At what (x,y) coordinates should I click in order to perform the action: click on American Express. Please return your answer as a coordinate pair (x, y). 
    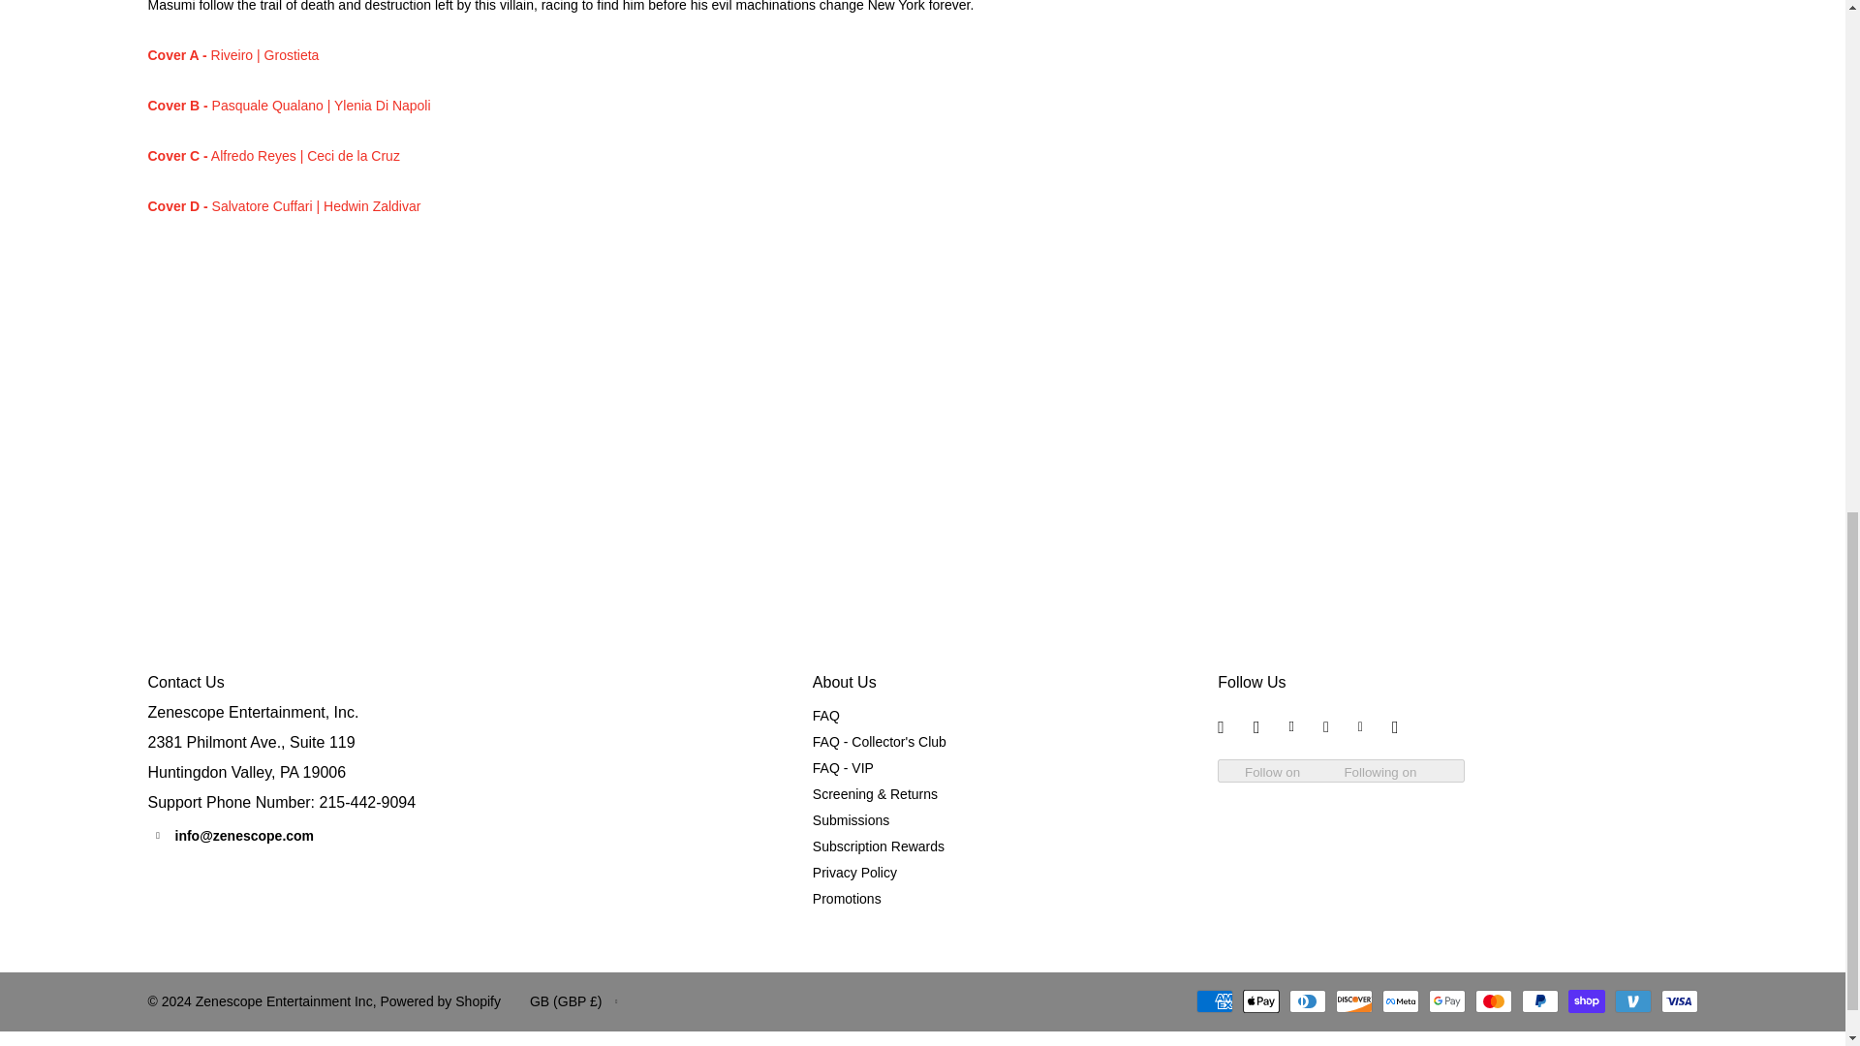
    Looking at the image, I should click on (1213, 1001).